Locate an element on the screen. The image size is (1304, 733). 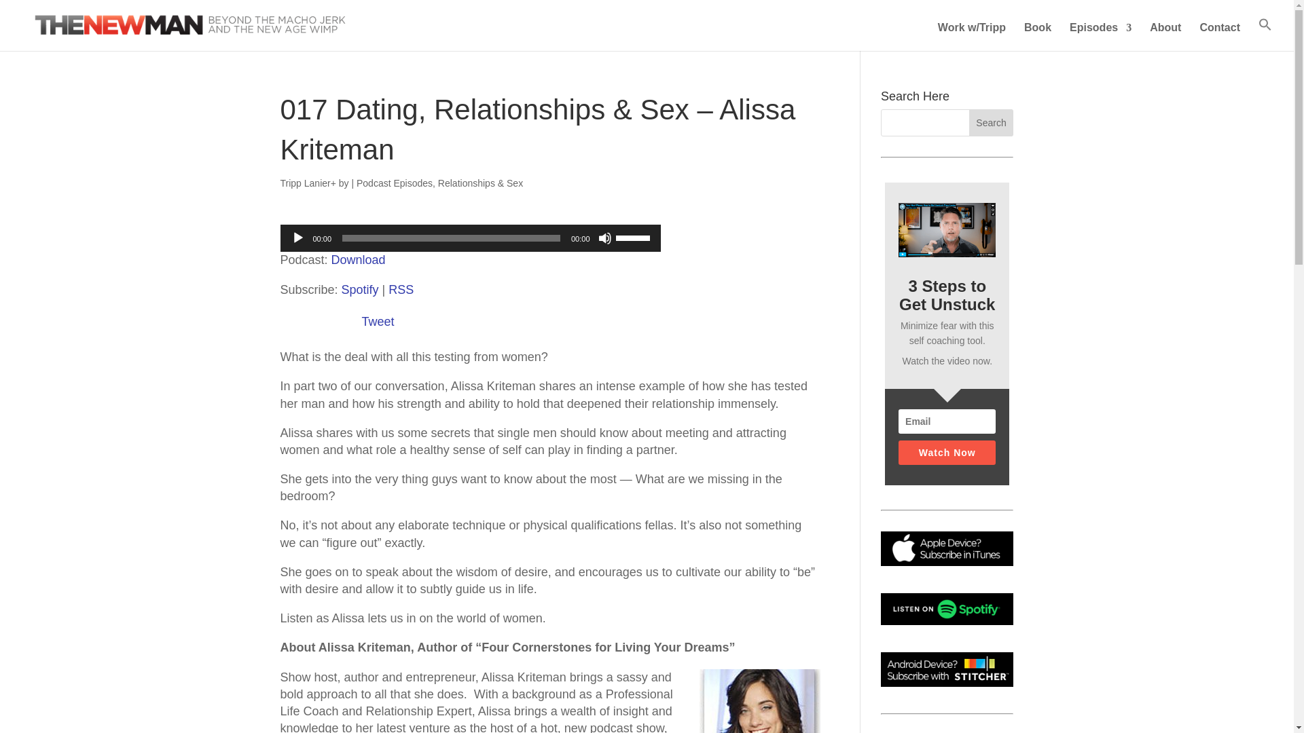
Subscribe via RSS is located at coordinates (401, 289).